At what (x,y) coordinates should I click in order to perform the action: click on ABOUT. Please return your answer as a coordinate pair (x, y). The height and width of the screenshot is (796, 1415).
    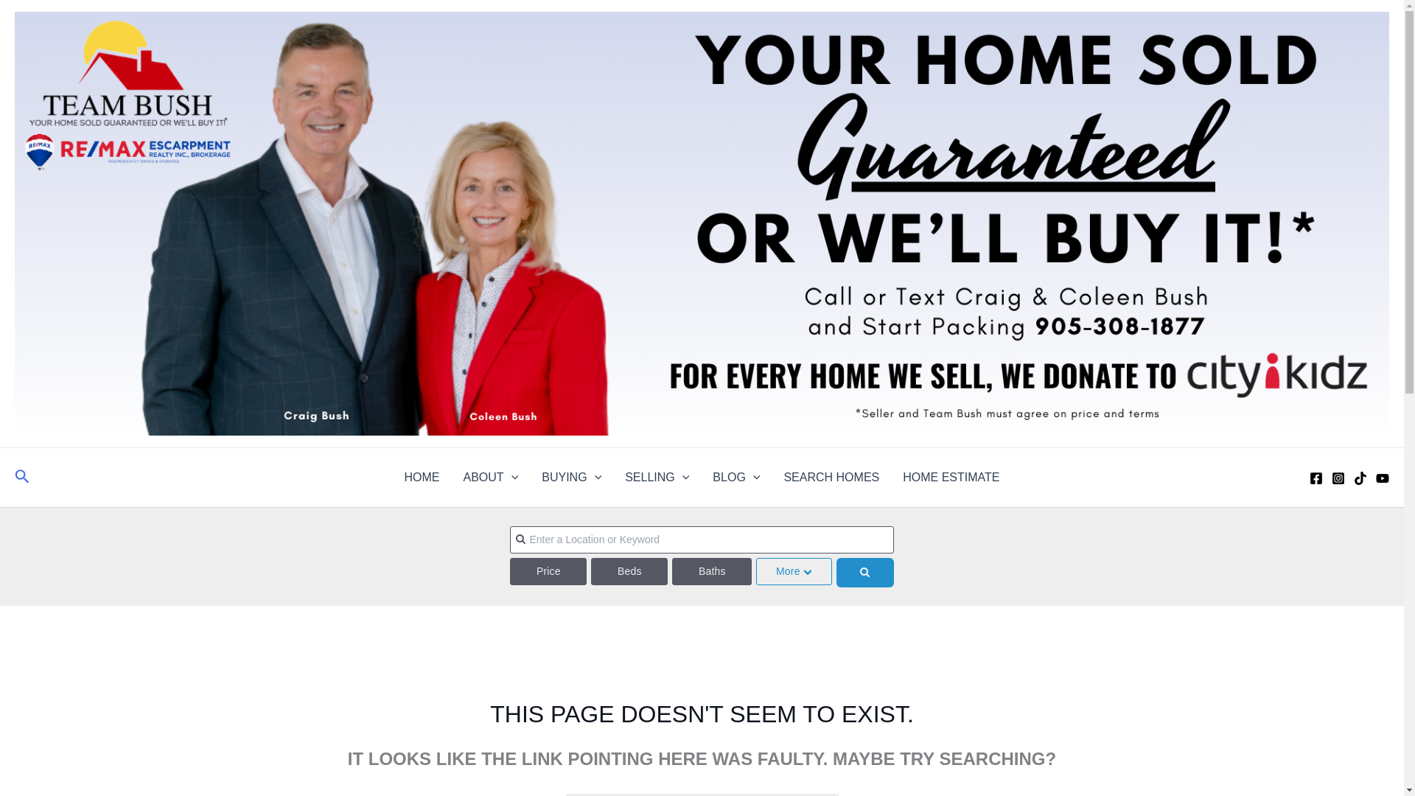
    Looking at the image, I should click on (491, 478).